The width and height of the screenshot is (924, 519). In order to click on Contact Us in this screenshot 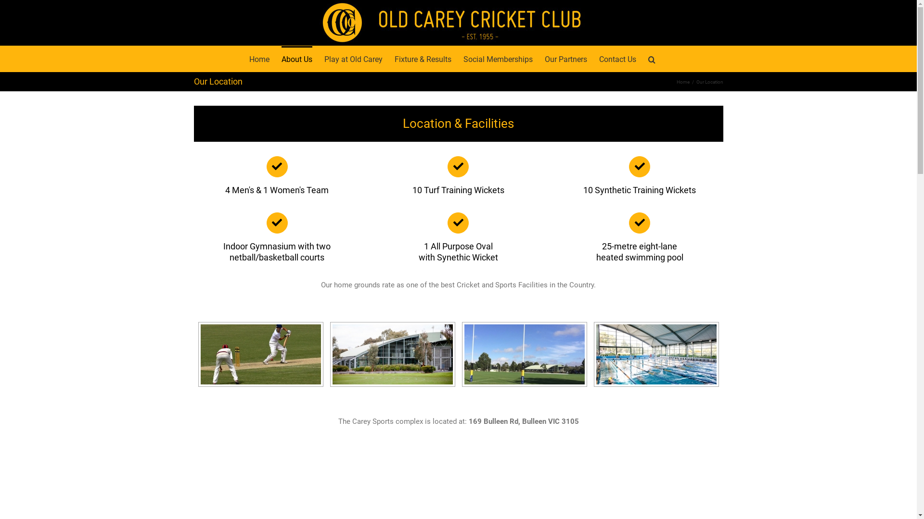, I will do `click(618, 59)`.